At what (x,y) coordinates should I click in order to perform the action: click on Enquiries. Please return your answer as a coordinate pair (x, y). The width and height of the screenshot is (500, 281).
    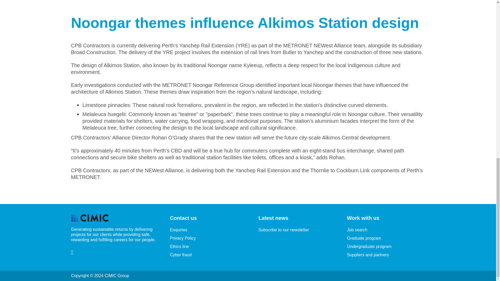
    Looking at the image, I should click on (178, 230).